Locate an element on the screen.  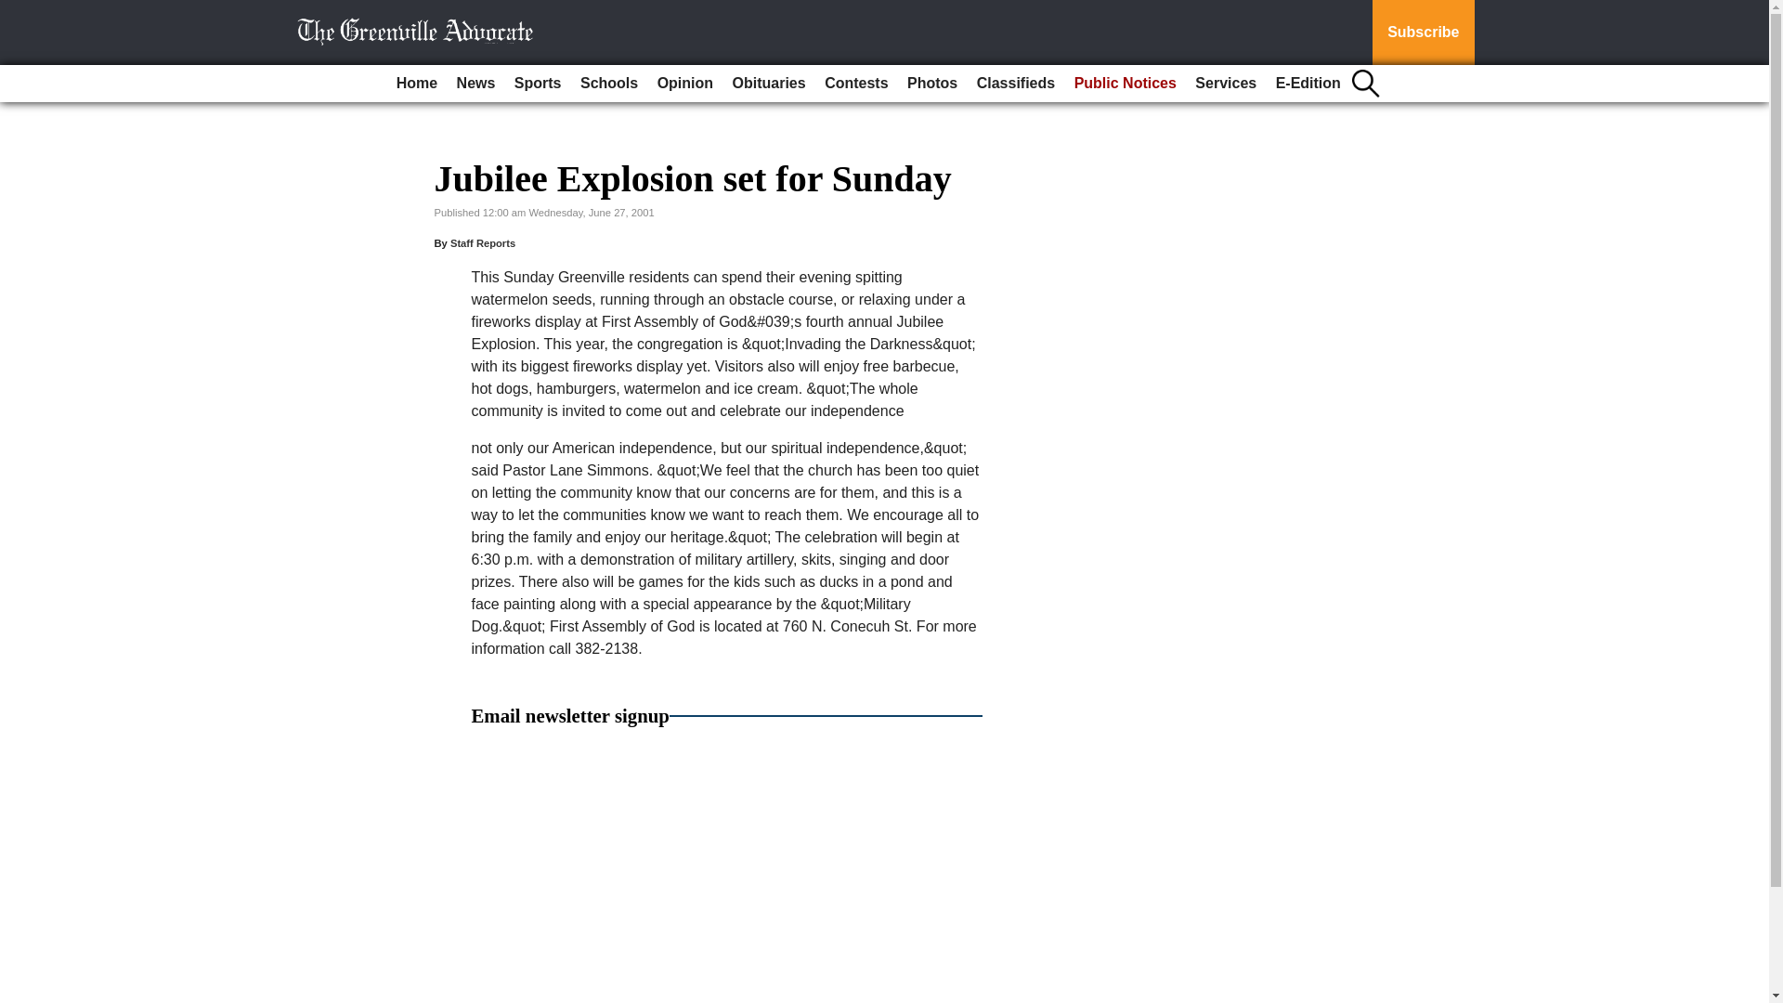
Subscribe is located at coordinates (1423, 33).